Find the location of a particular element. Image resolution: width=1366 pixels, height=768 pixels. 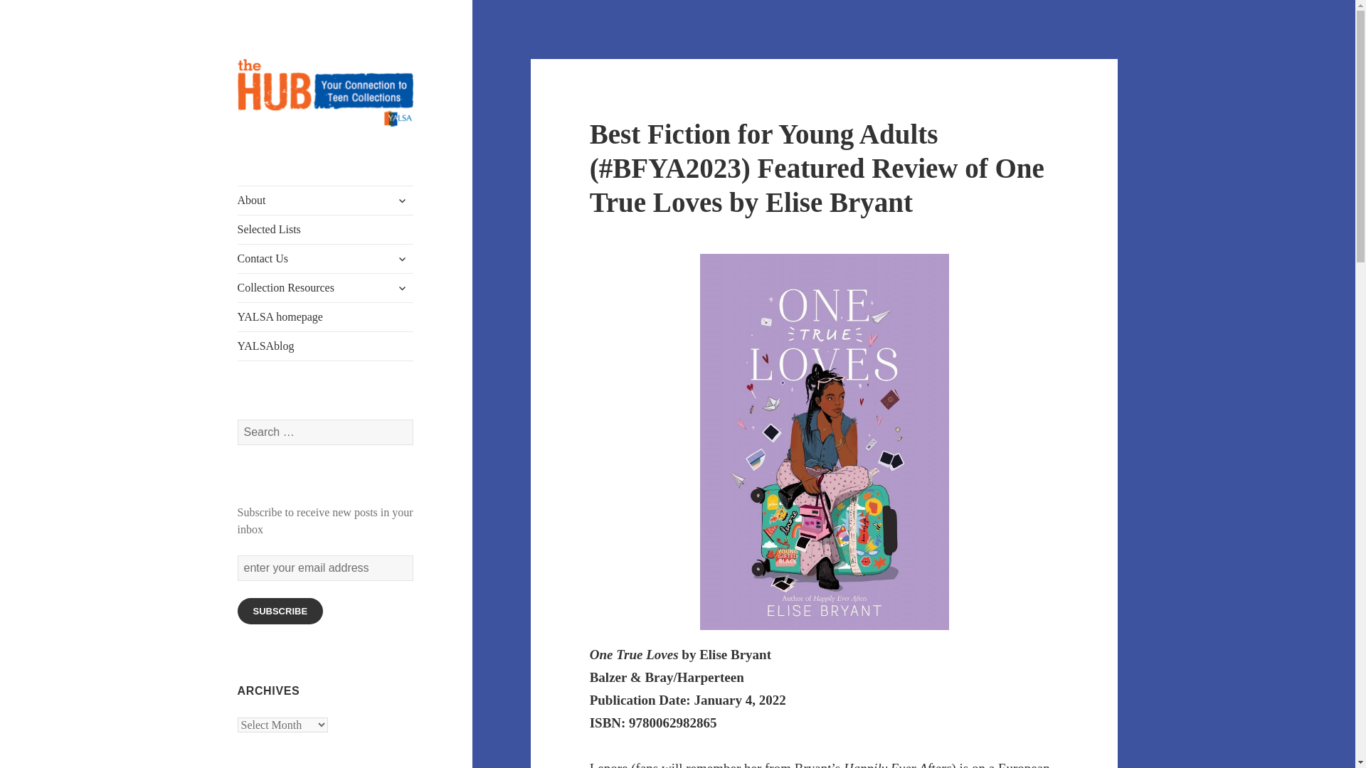

expand child menu is located at coordinates (402, 259).